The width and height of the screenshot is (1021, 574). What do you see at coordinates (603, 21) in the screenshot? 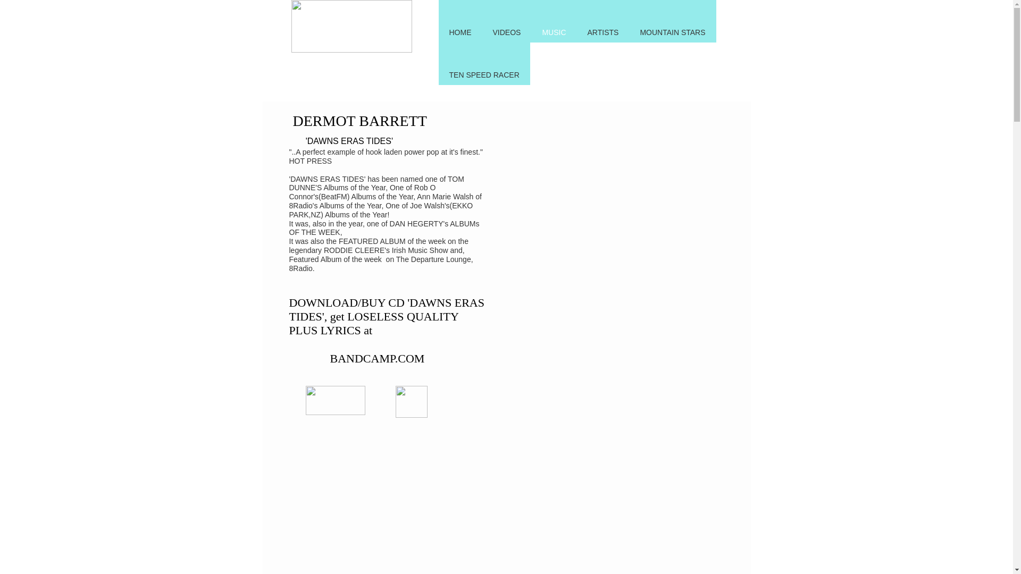
I see `ARTISTS` at bounding box center [603, 21].